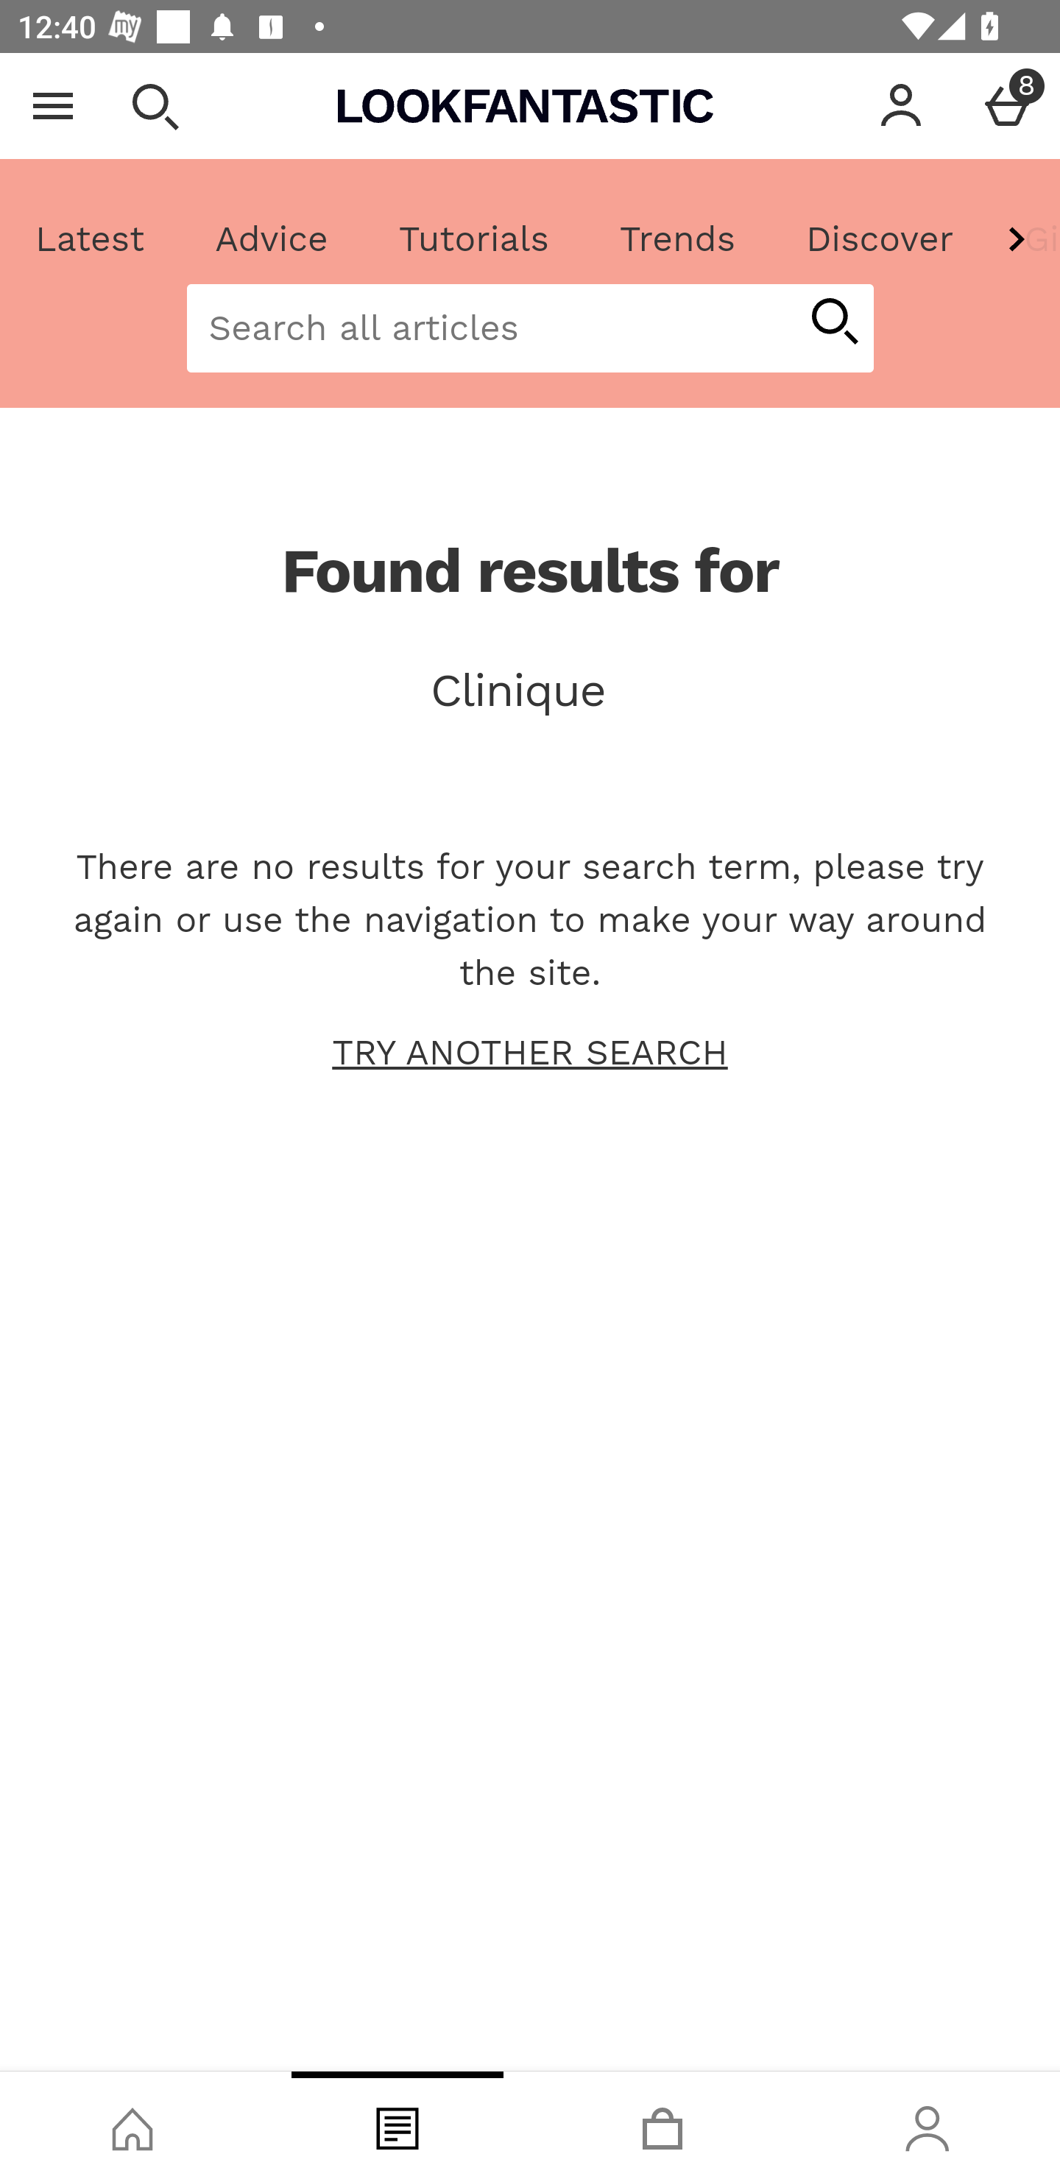  What do you see at coordinates (1023, 239) in the screenshot?
I see `Gift Guide` at bounding box center [1023, 239].